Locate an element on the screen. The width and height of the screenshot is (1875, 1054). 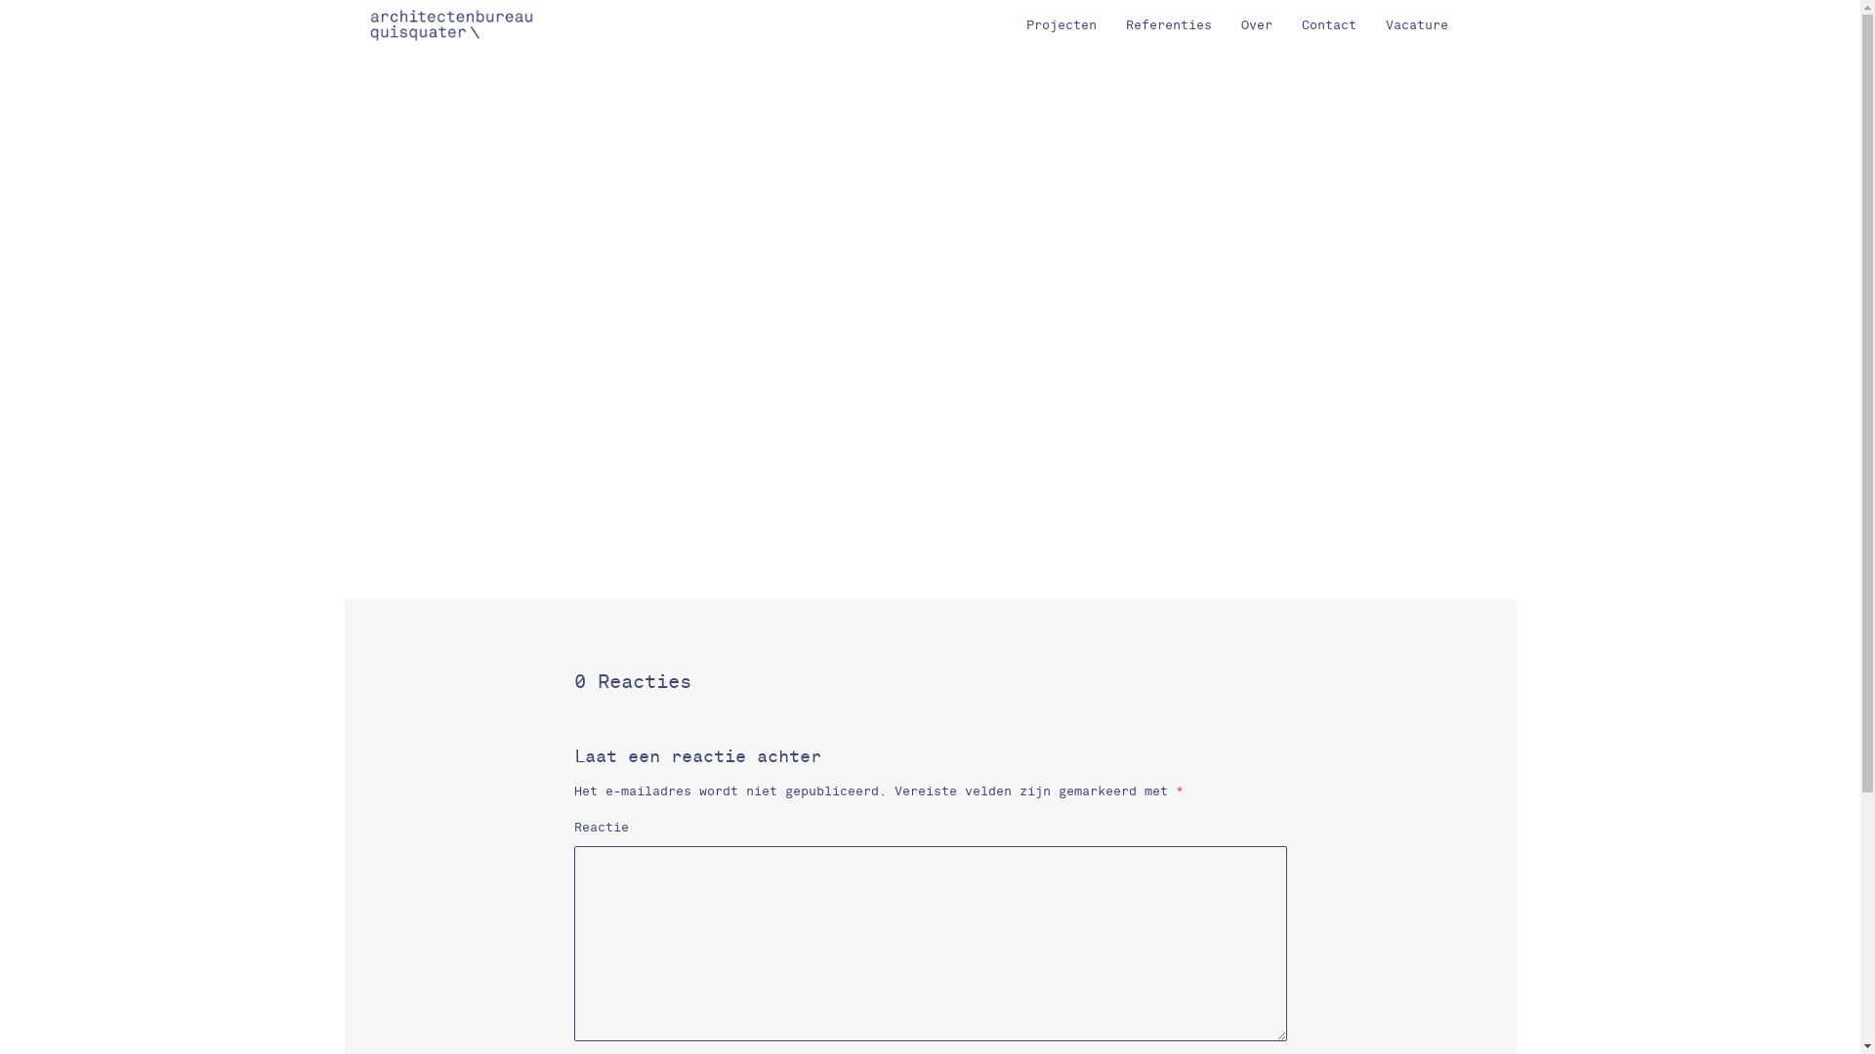
Contact is located at coordinates (1329, 25).